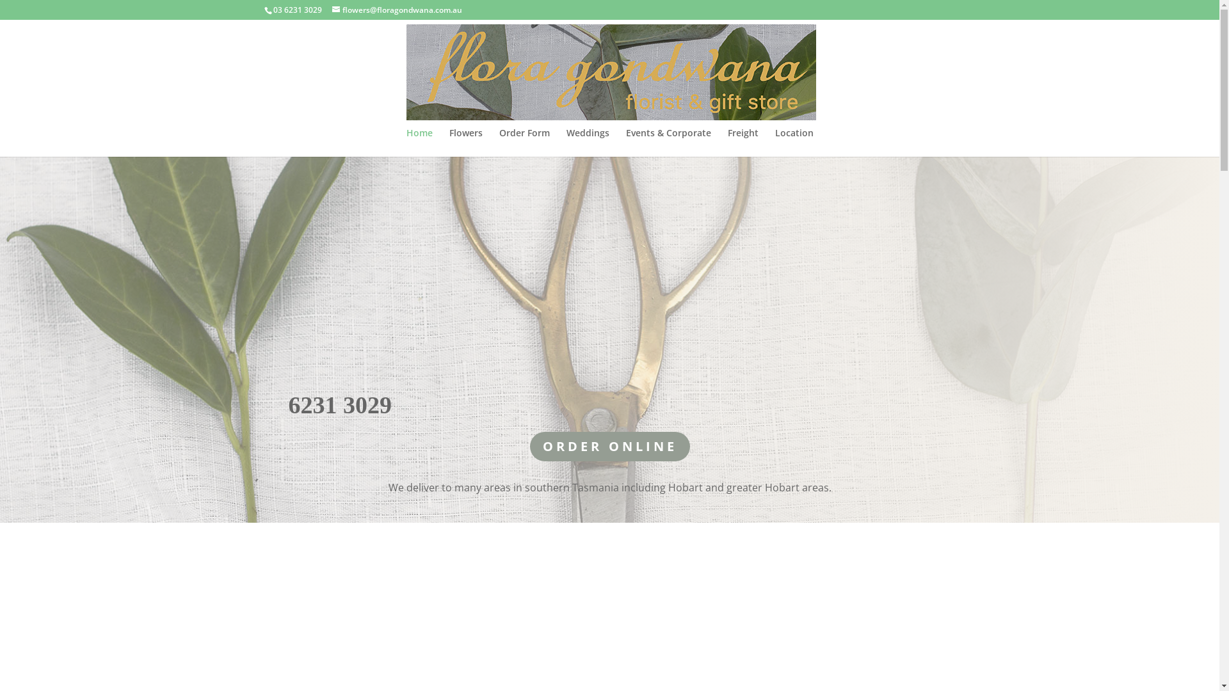 This screenshot has height=691, width=1229. Describe the element at coordinates (466, 143) in the screenshot. I see `Flowers` at that location.